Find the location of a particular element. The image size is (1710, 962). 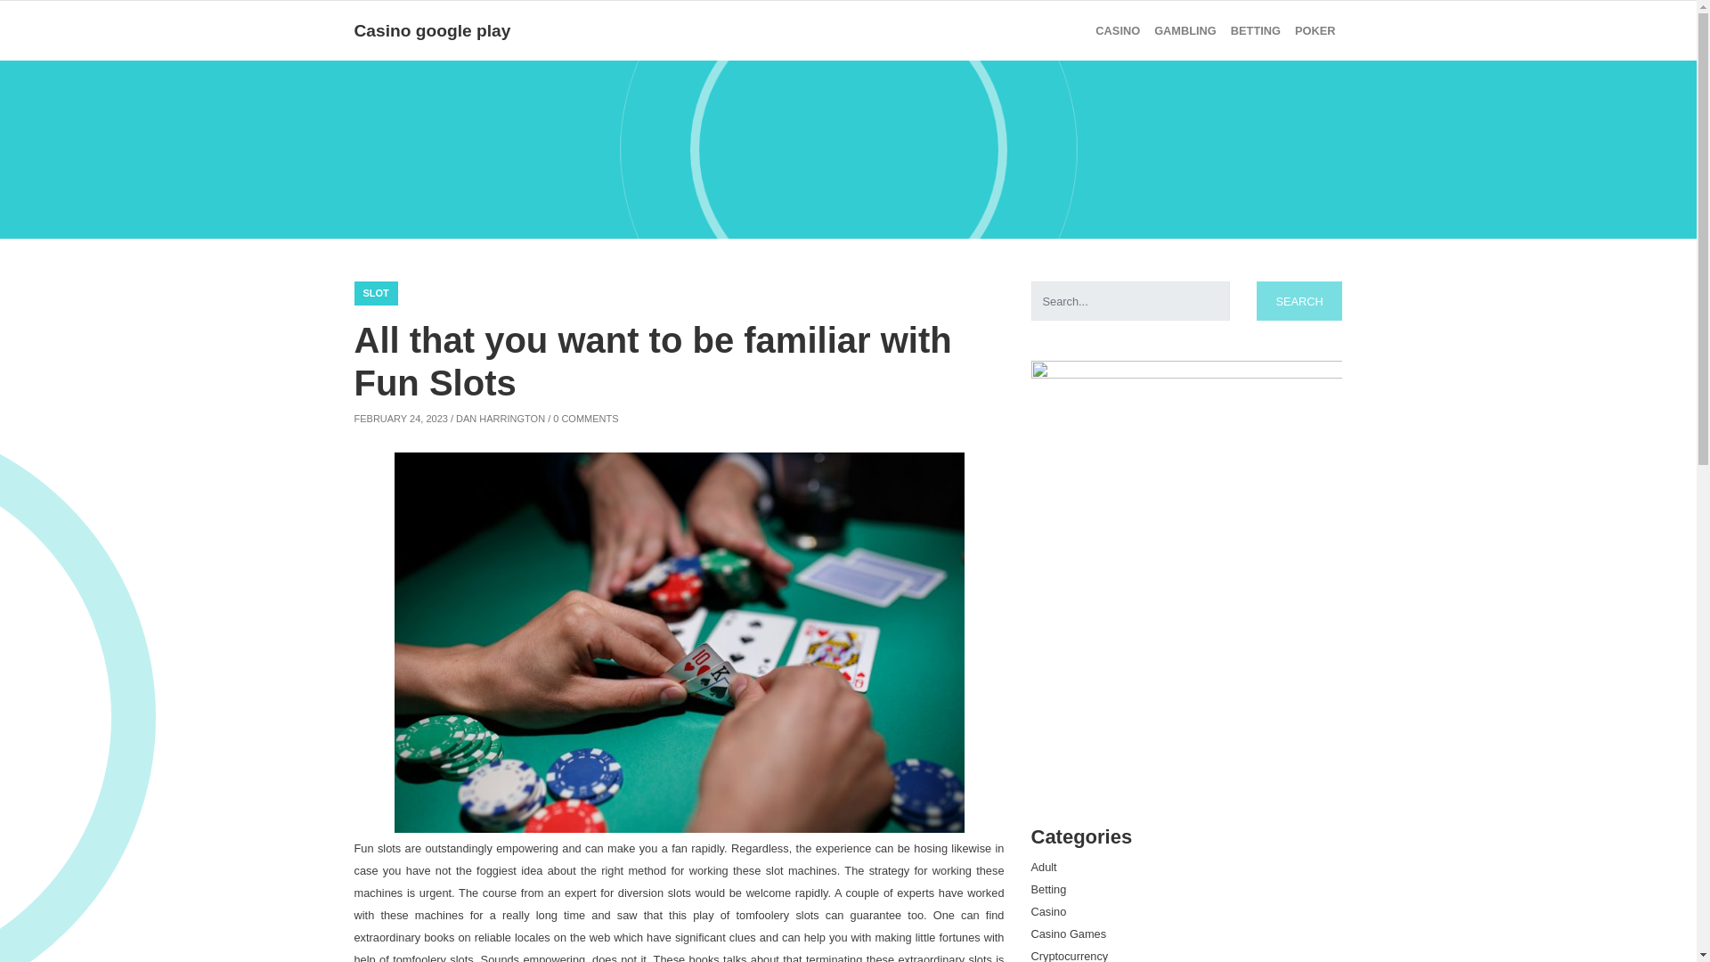

DAN HARRINGTON is located at coordinates (501, 419).